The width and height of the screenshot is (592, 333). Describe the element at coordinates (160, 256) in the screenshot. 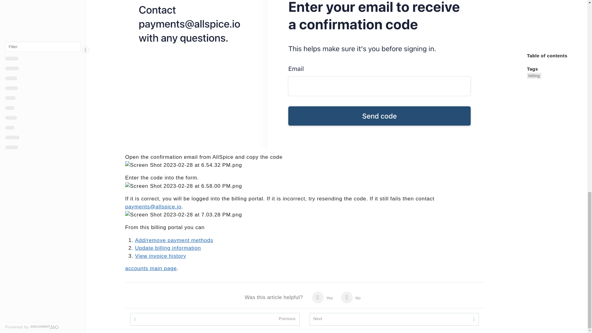

I see `View invoice history` at that location.